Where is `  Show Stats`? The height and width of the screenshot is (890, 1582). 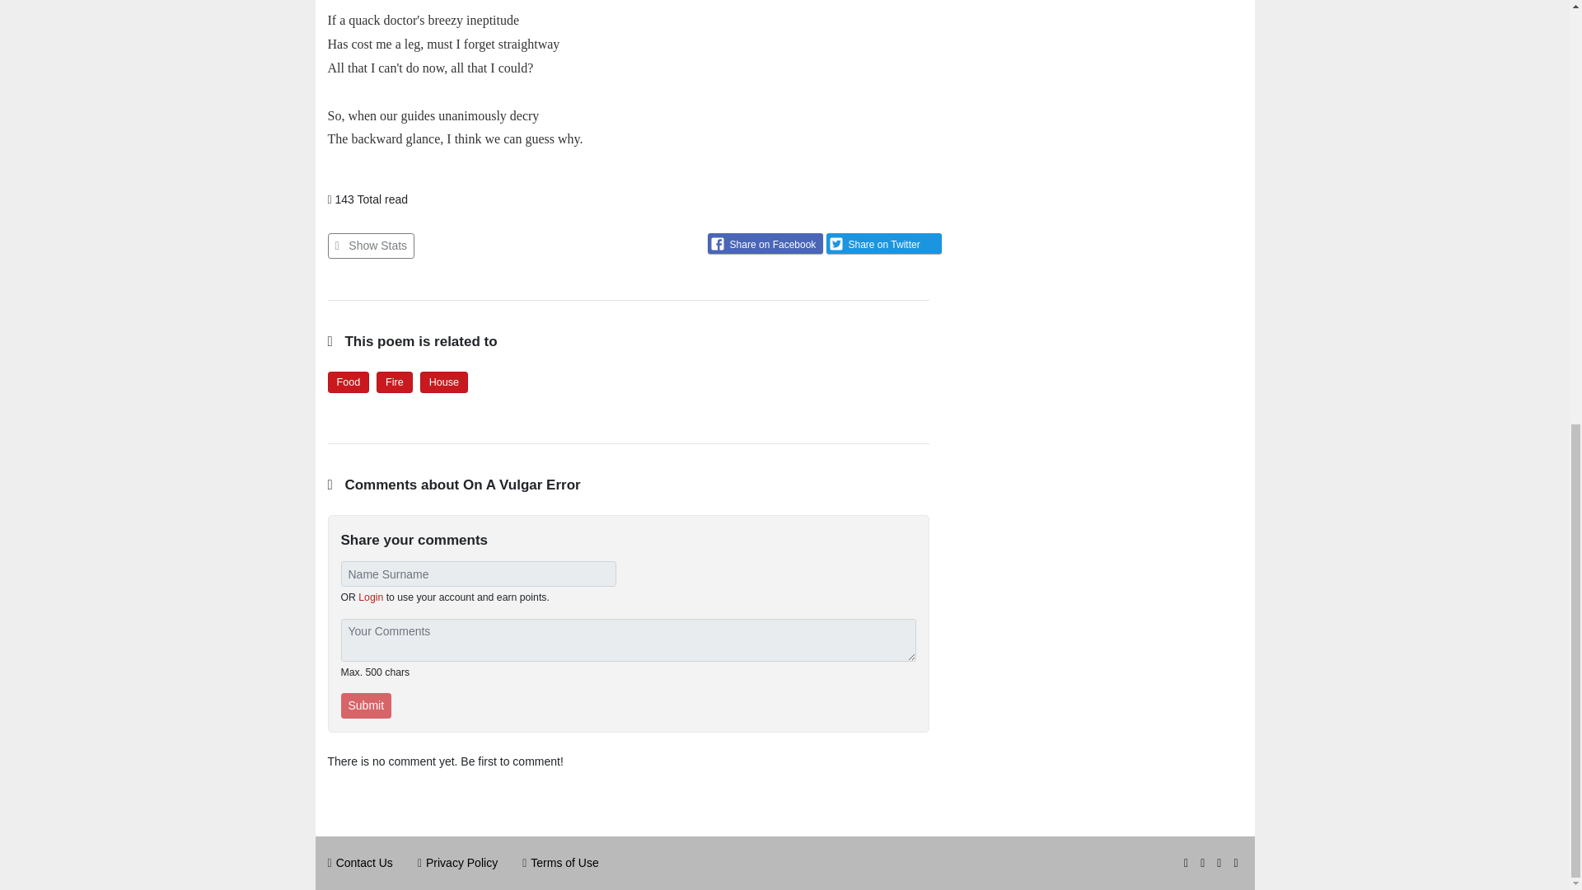
  Show Stats is located at coordinates (371, 246).